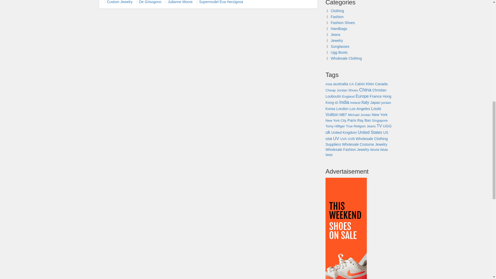 The height and width of the screenshot is (279, 496). I want to click on Handbags, so click(339, 28).